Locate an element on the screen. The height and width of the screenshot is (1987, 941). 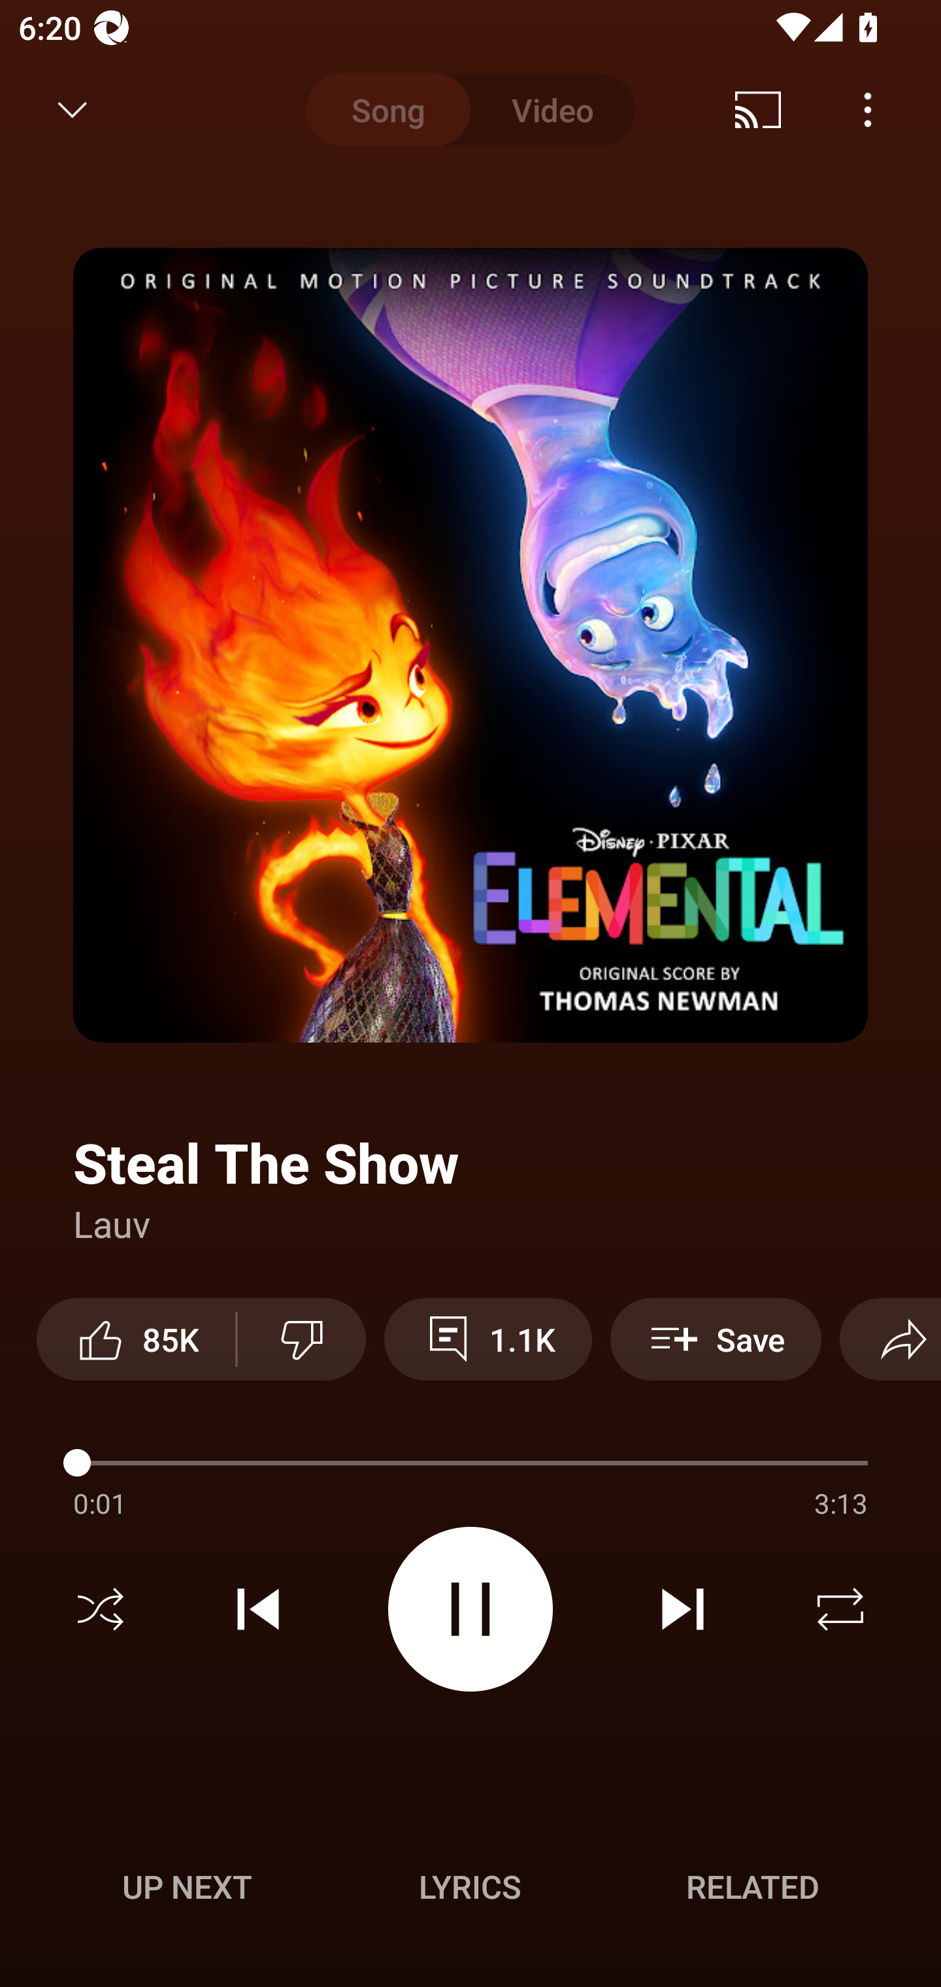
Cast. Disconnected is located at coordinates (758, 110).